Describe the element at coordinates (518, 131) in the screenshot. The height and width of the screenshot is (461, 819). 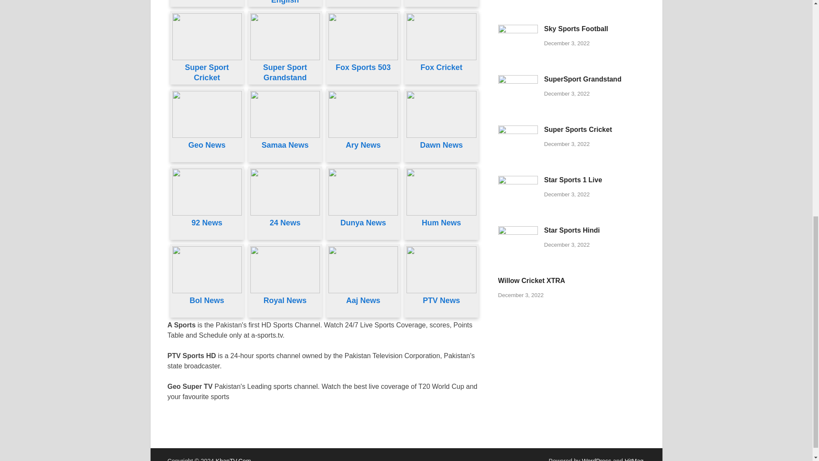
I see `Super Sports Cricket` at that location.